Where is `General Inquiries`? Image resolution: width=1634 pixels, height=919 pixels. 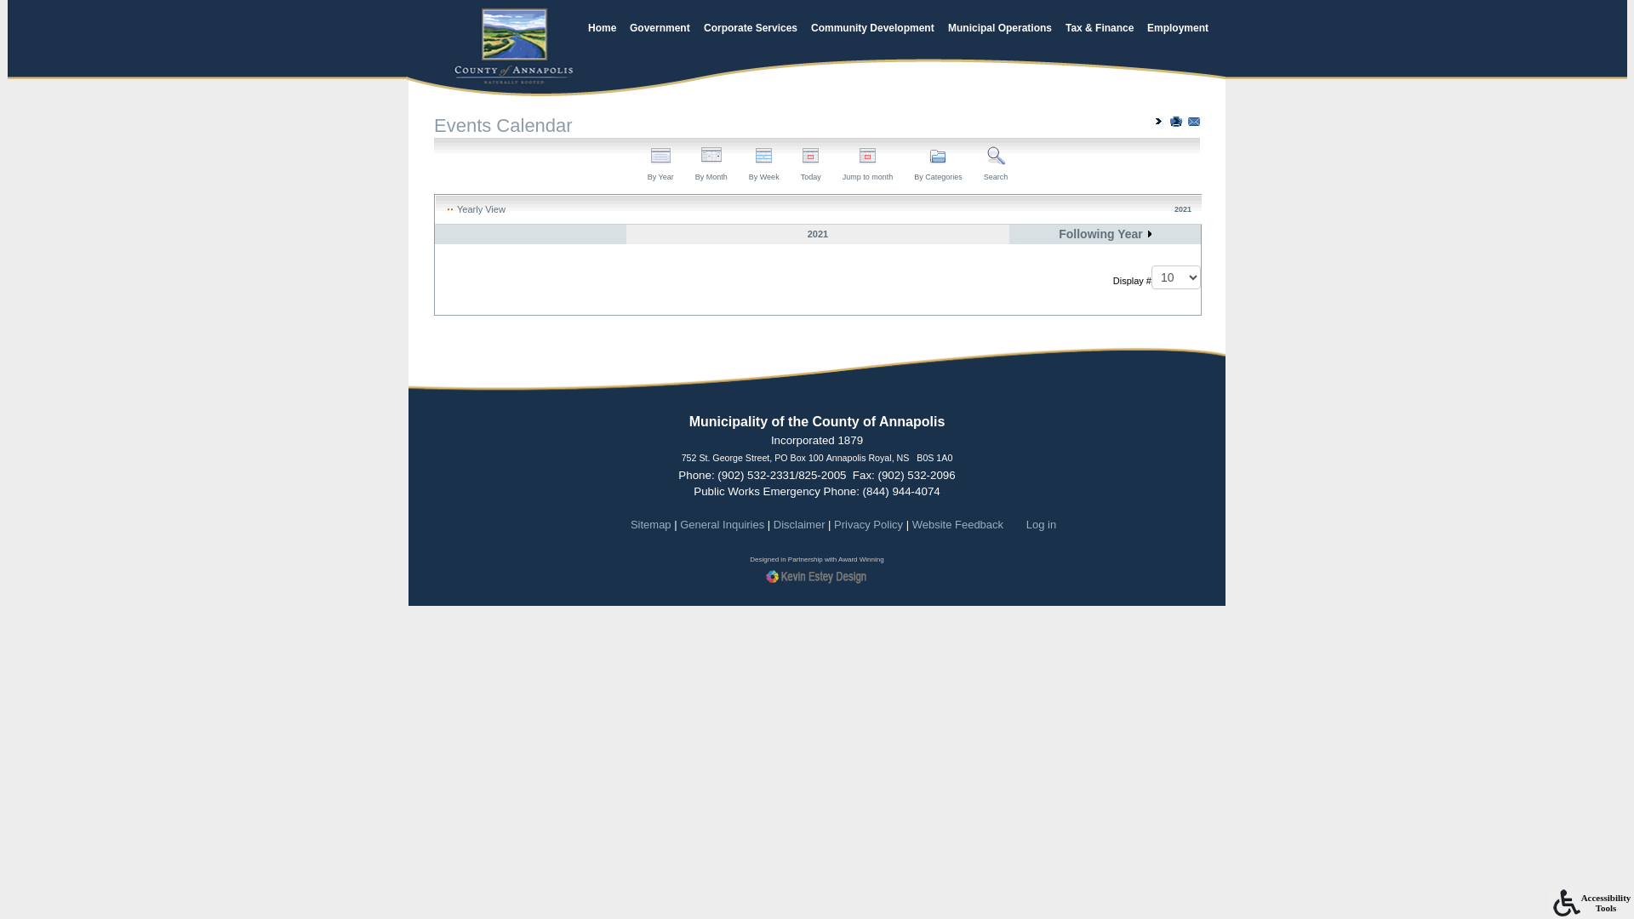 General Inquiries is located at coordinates (722, 524).